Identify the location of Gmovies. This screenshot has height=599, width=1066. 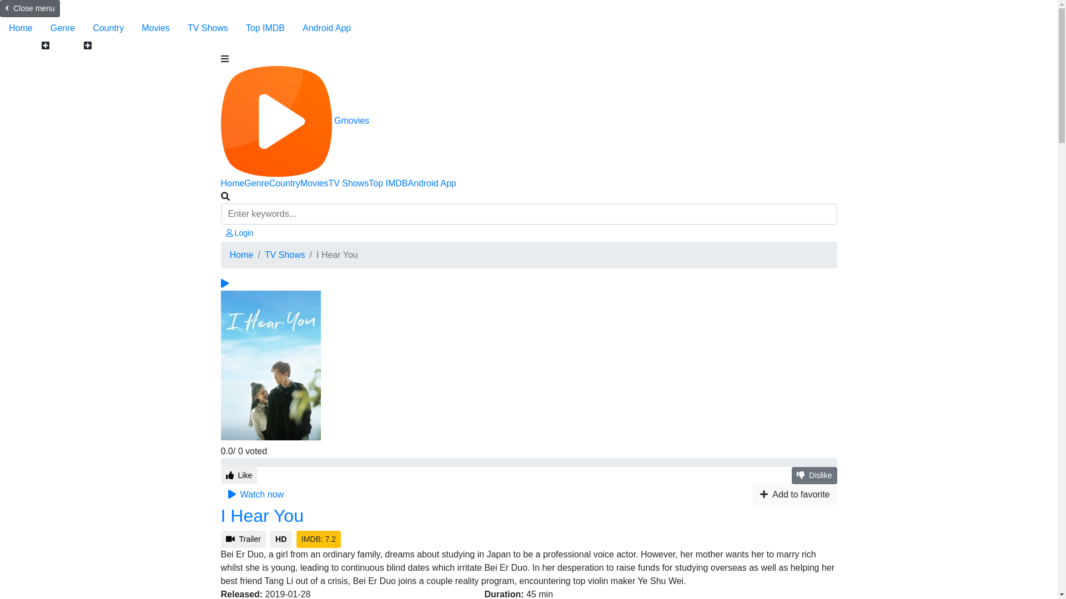
(295, 121).